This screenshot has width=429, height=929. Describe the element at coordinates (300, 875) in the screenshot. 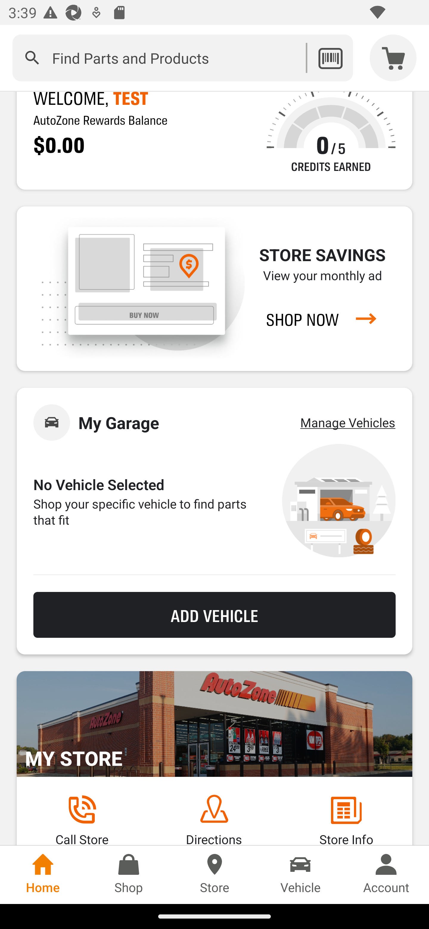

I see `Vehicle` at that location.